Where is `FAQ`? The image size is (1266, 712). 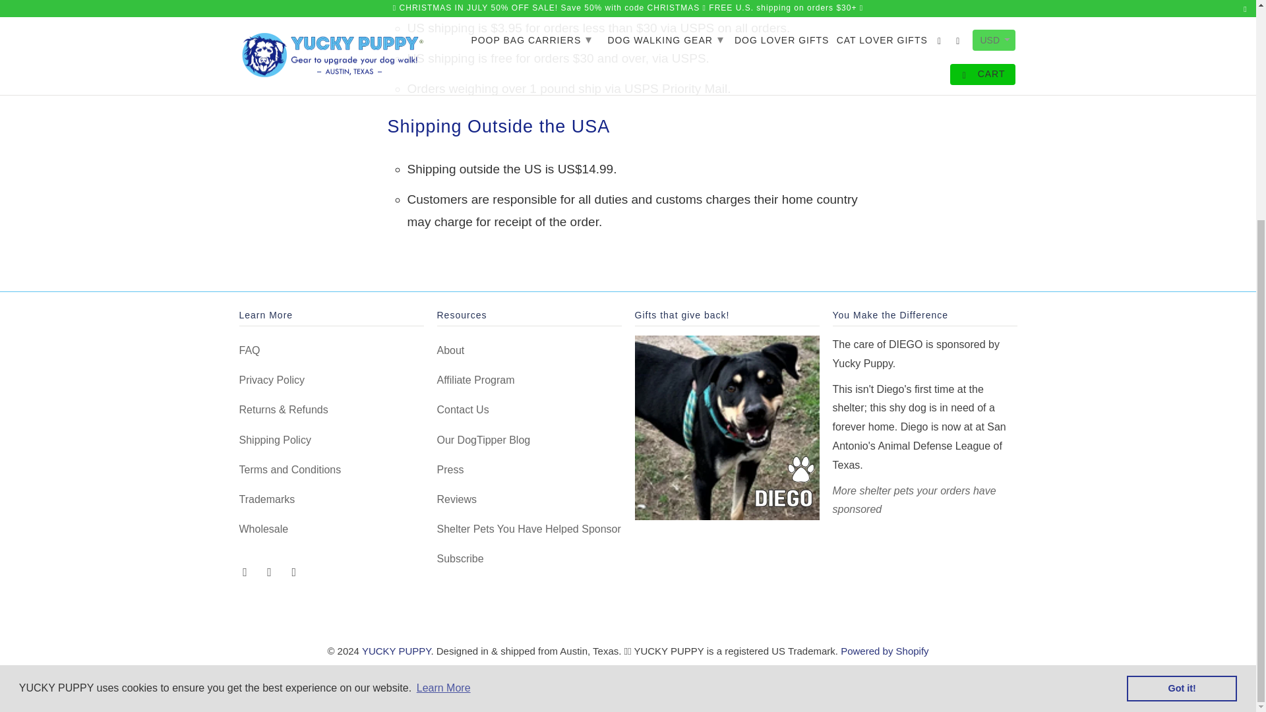 FAQ is located at coordinates (249, 350).